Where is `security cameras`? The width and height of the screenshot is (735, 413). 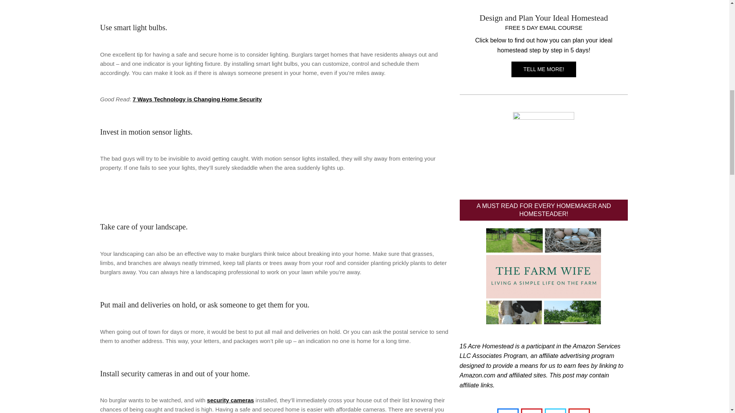
security cameras is located at coordinates (230, 400).